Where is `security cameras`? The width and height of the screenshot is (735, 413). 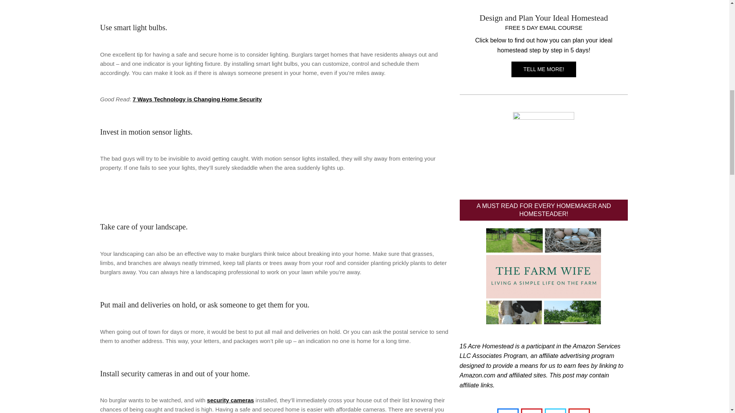
security cameras is located at coordinates (230, 400).